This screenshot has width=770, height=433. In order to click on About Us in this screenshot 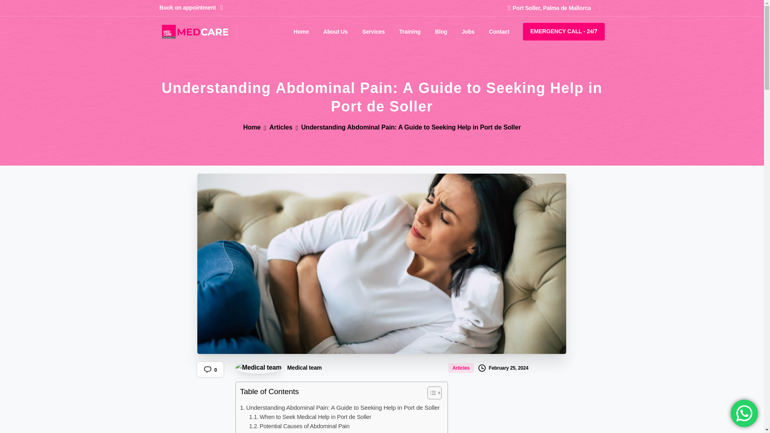, I will do `click(335, 32)`.